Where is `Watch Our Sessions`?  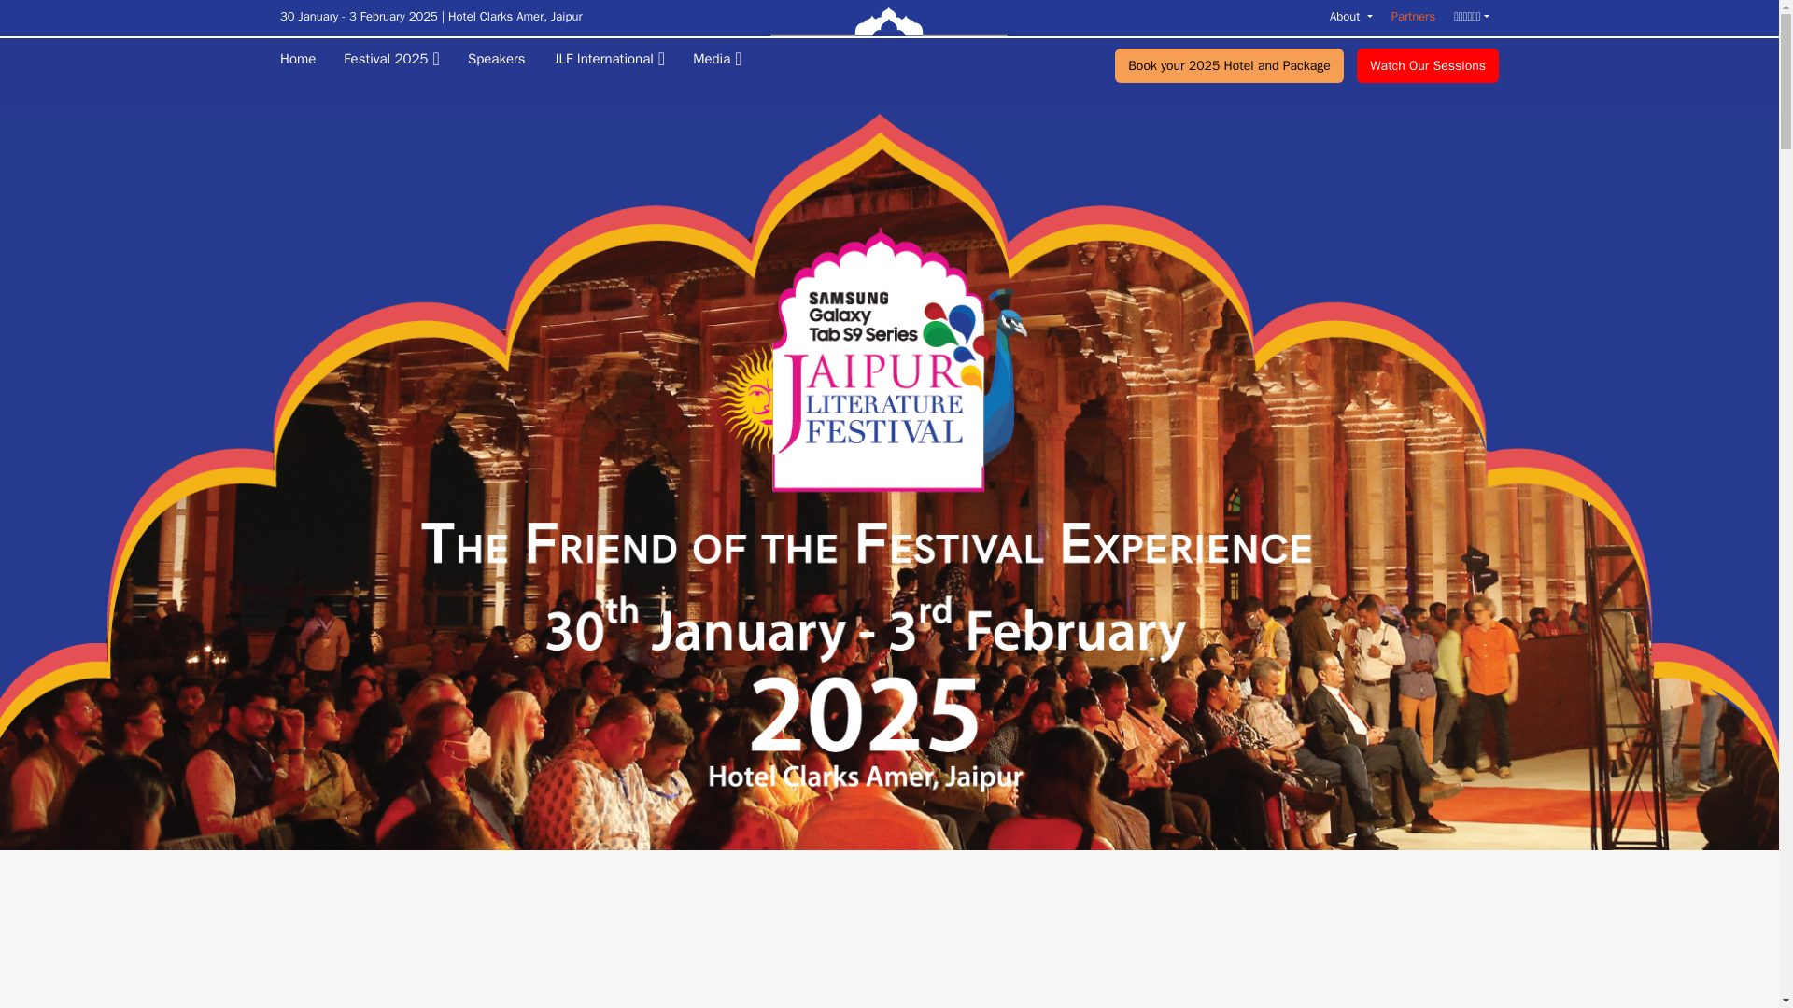 Watch Our Sessions is located at coordinates (1428, 65).